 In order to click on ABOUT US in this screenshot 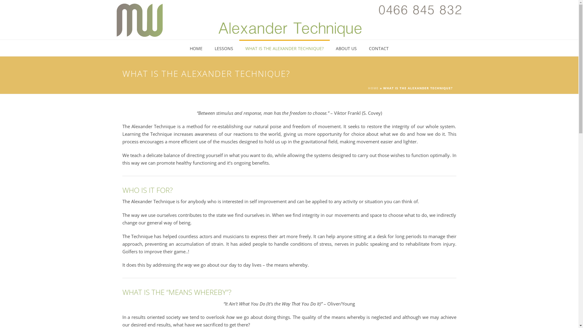, I will do `click(346, 48)`.